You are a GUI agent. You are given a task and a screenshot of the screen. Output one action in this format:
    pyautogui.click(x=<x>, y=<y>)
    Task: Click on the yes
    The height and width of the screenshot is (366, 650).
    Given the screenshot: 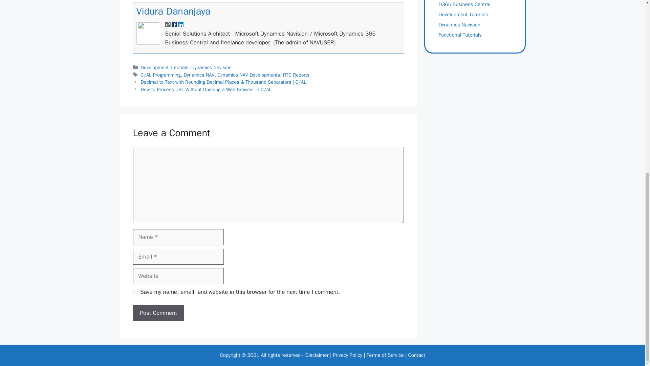 What is the action you would take?
    pyautogui.click(x=135, y=292)
    